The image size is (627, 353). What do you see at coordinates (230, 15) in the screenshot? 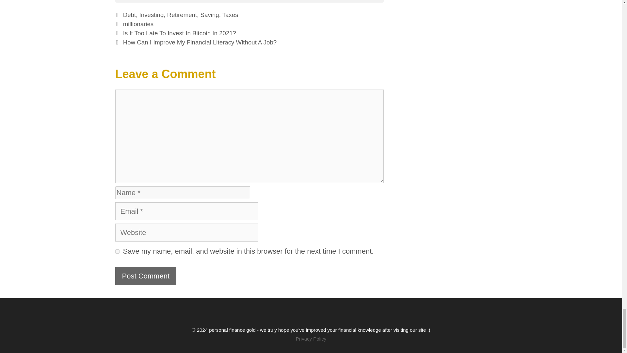
I see `Taxes` at bounding box center [230, 15].